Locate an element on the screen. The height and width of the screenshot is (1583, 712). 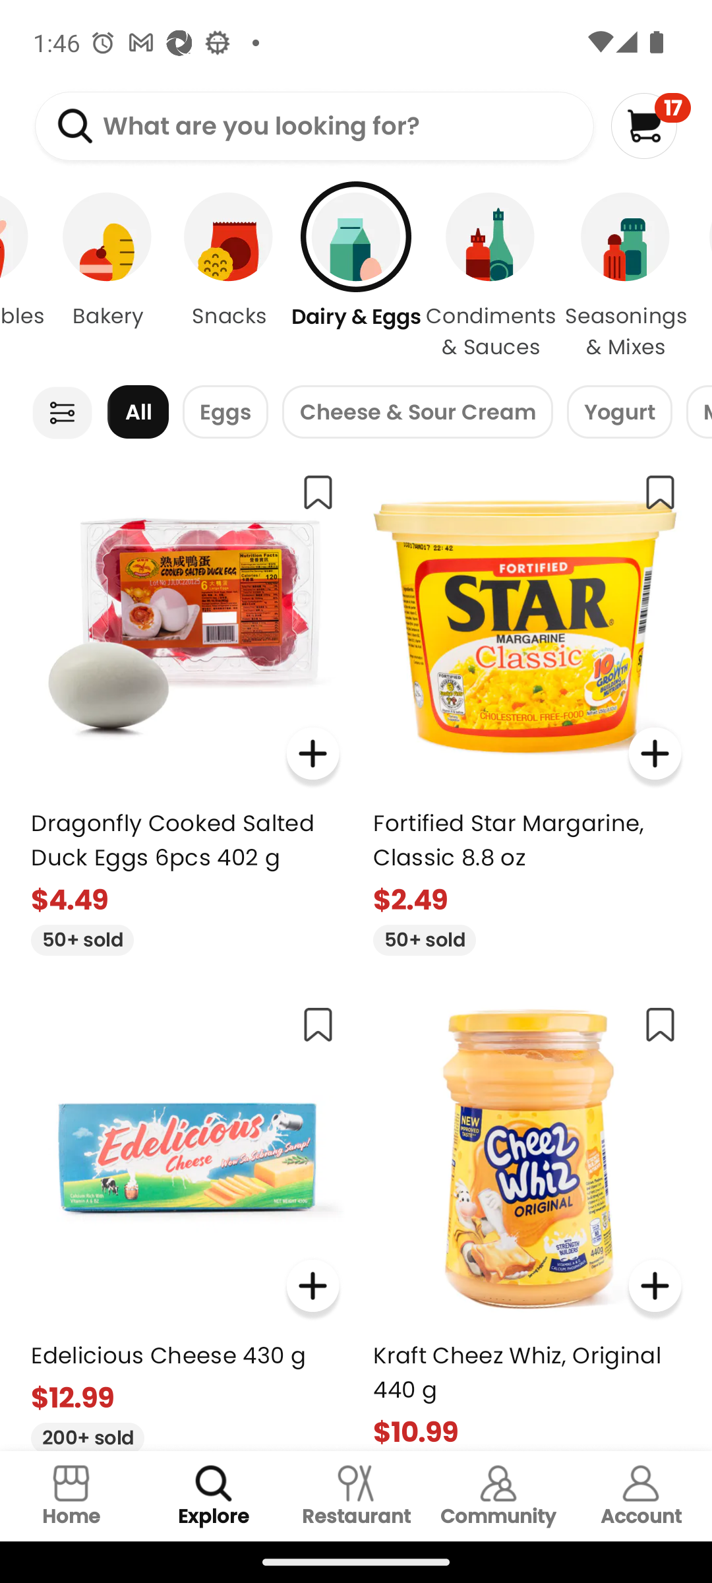
Community is located at coordinates (498, 1496).